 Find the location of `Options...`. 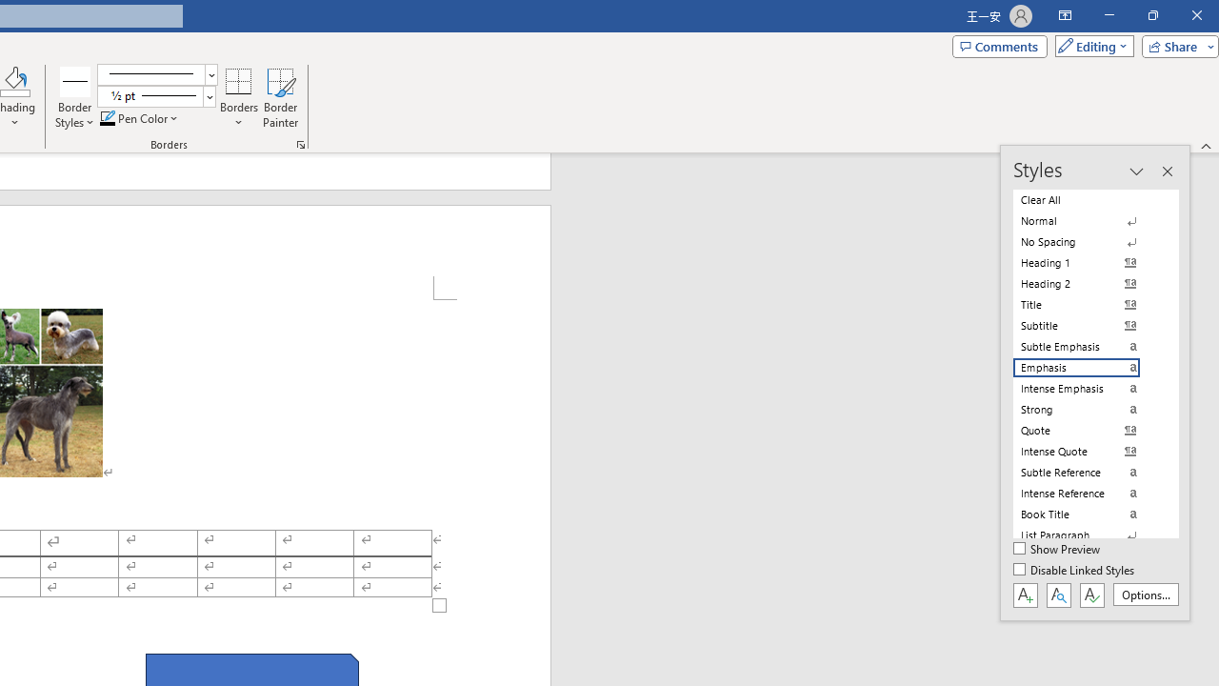

Options... is located at coordinates (1145, 595).